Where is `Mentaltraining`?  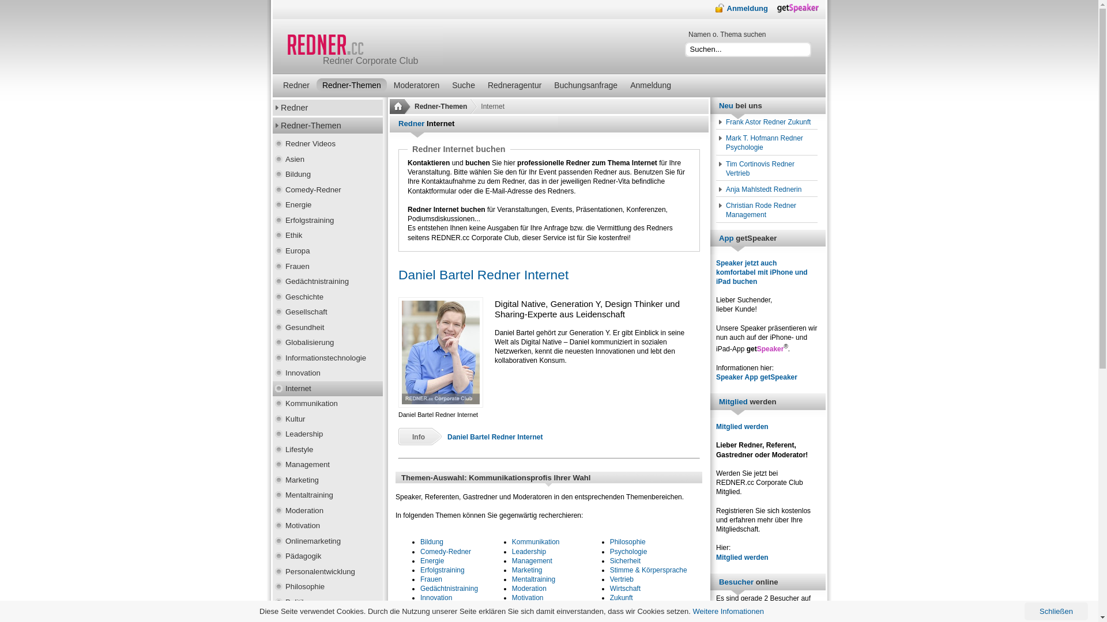
Mentaltraining is located at coordinates (534, 579).